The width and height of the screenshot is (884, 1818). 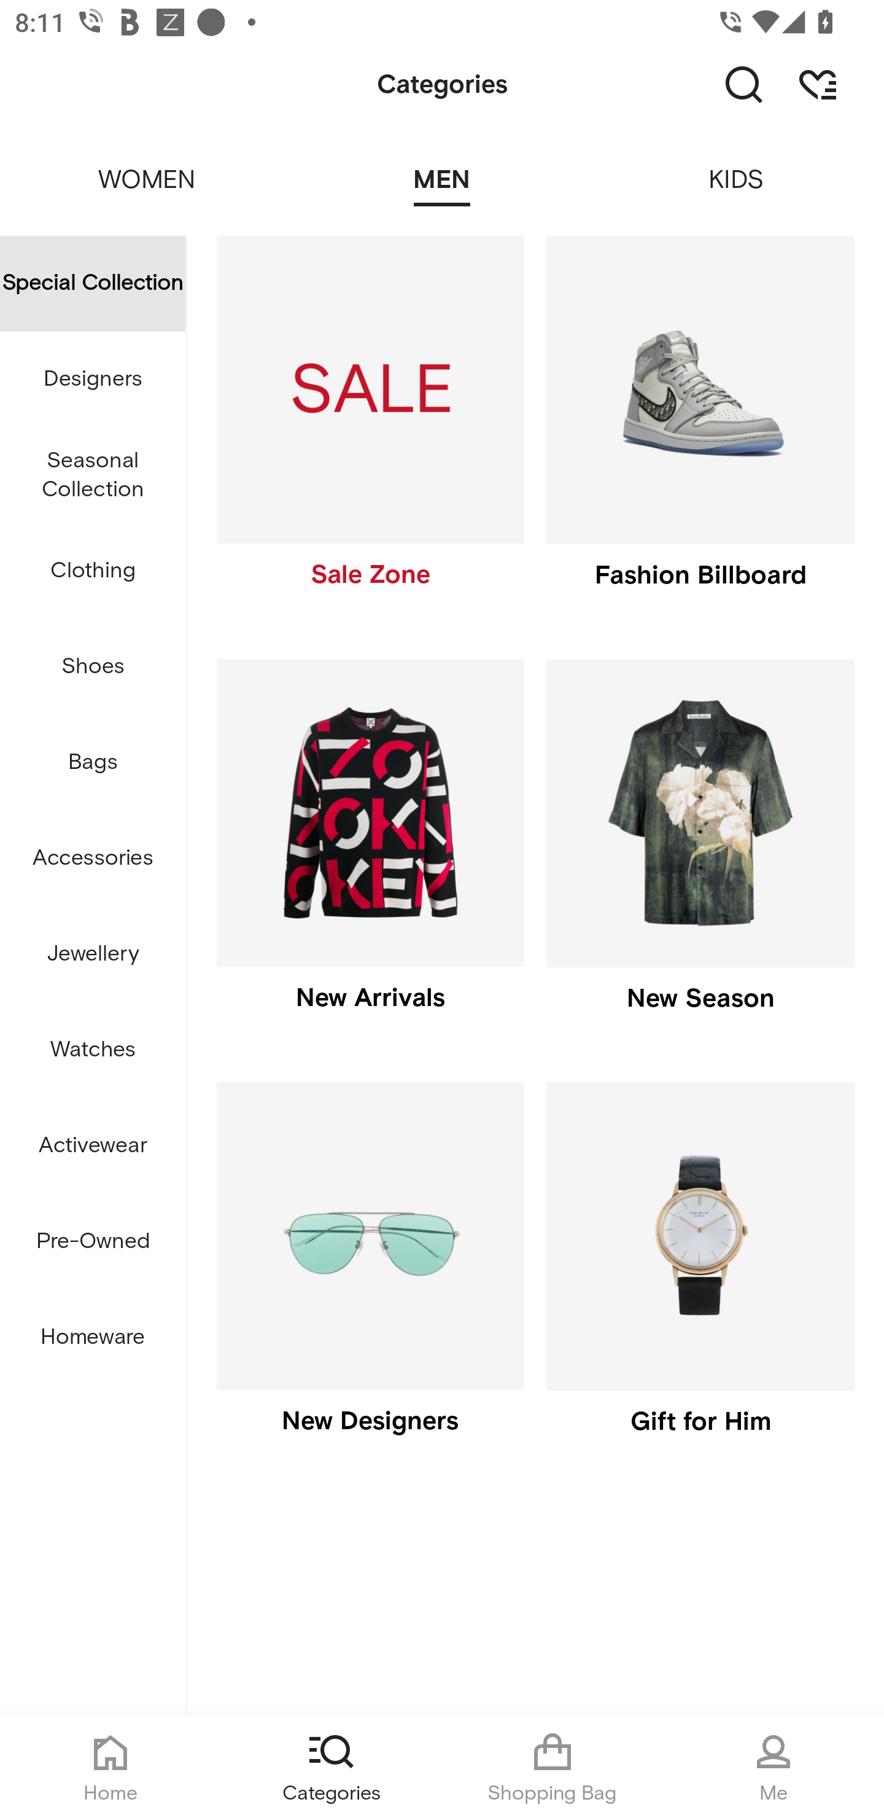 I want to click on Seasonal Collection, so click(x=93, y=475).